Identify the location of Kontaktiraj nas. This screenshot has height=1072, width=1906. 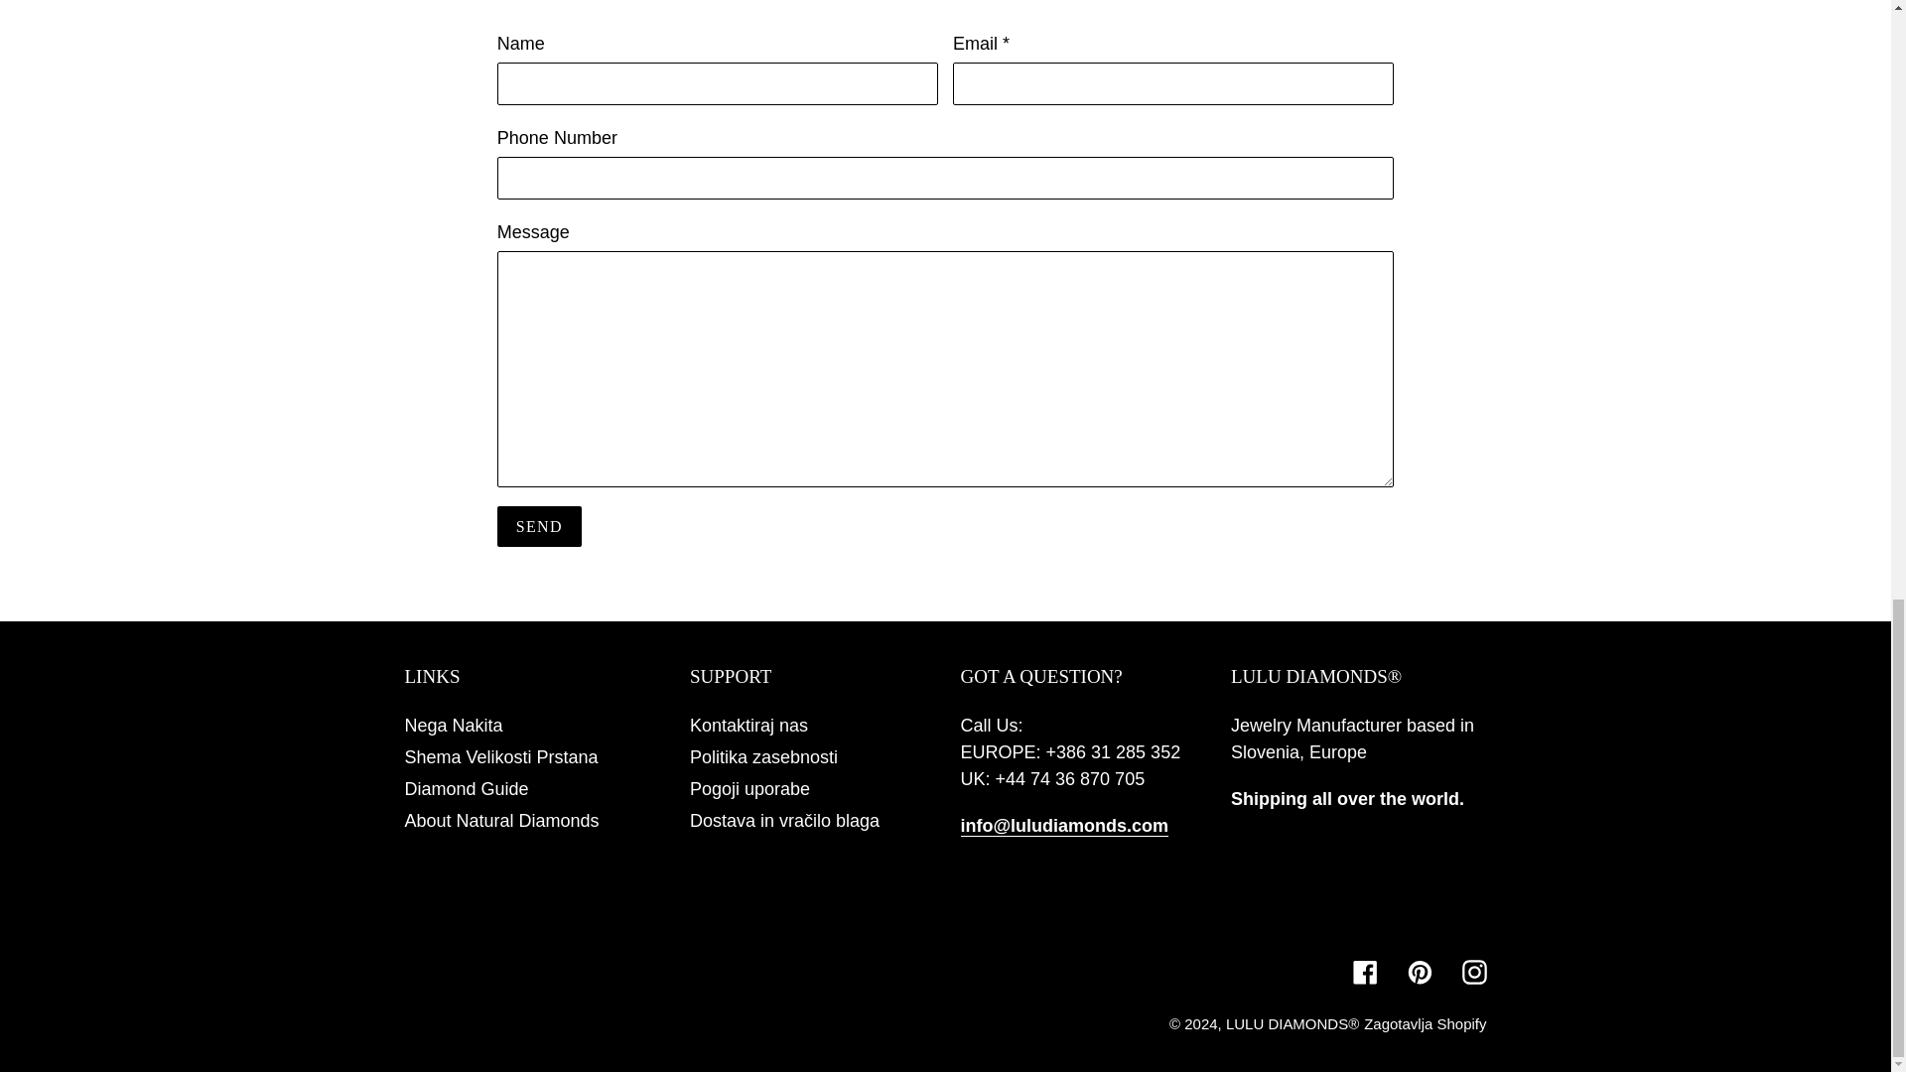
(749, 725).